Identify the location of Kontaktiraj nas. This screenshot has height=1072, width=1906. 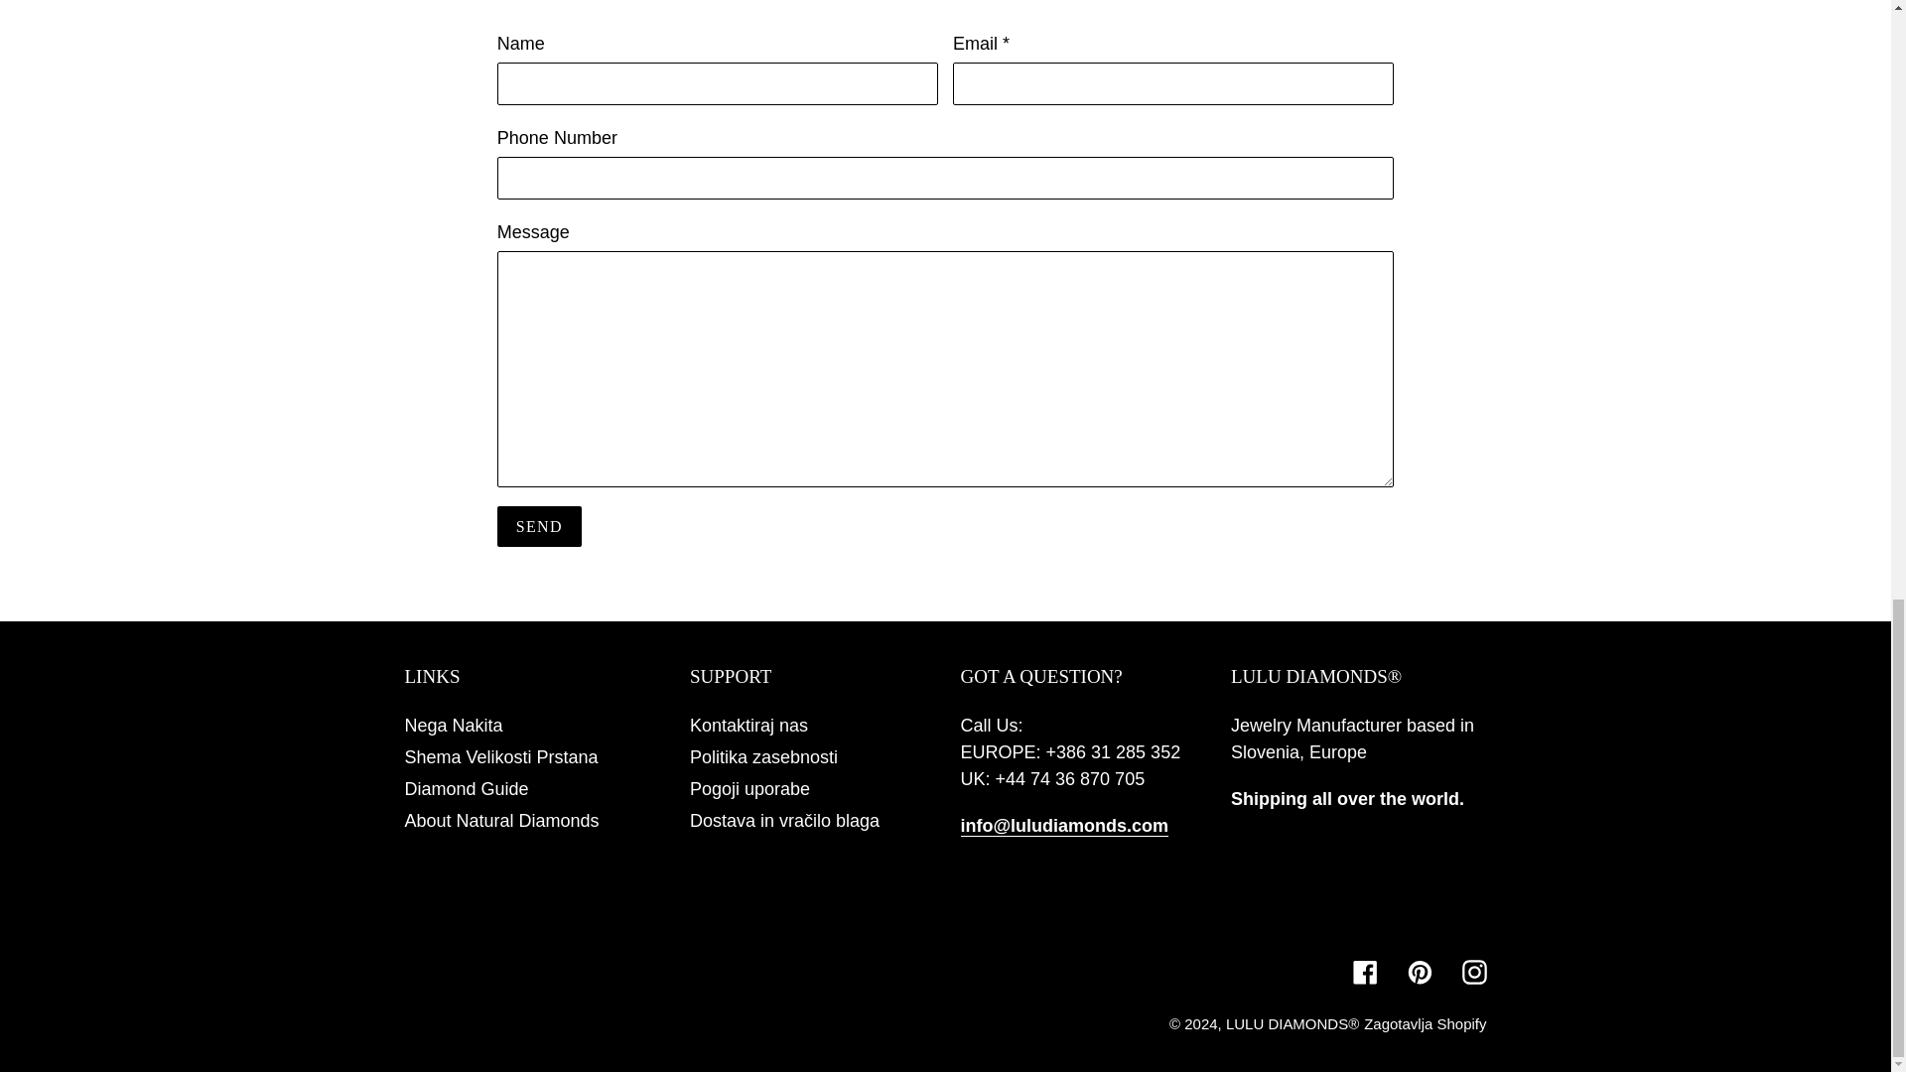
(749, 725).